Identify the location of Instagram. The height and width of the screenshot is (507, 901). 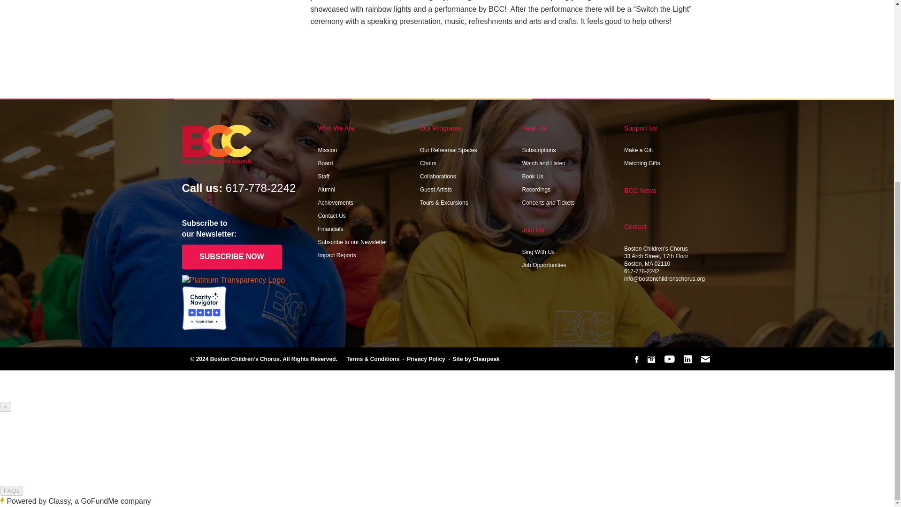
(651, 359).